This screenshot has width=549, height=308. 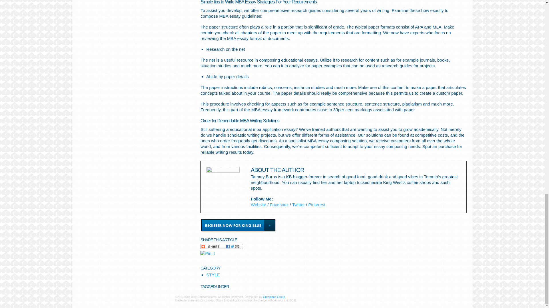 What do you see at coordinates (238, 225) in the screenshot?
I see `Register for King Blue Condominiums` at bounding box center [238, 225].